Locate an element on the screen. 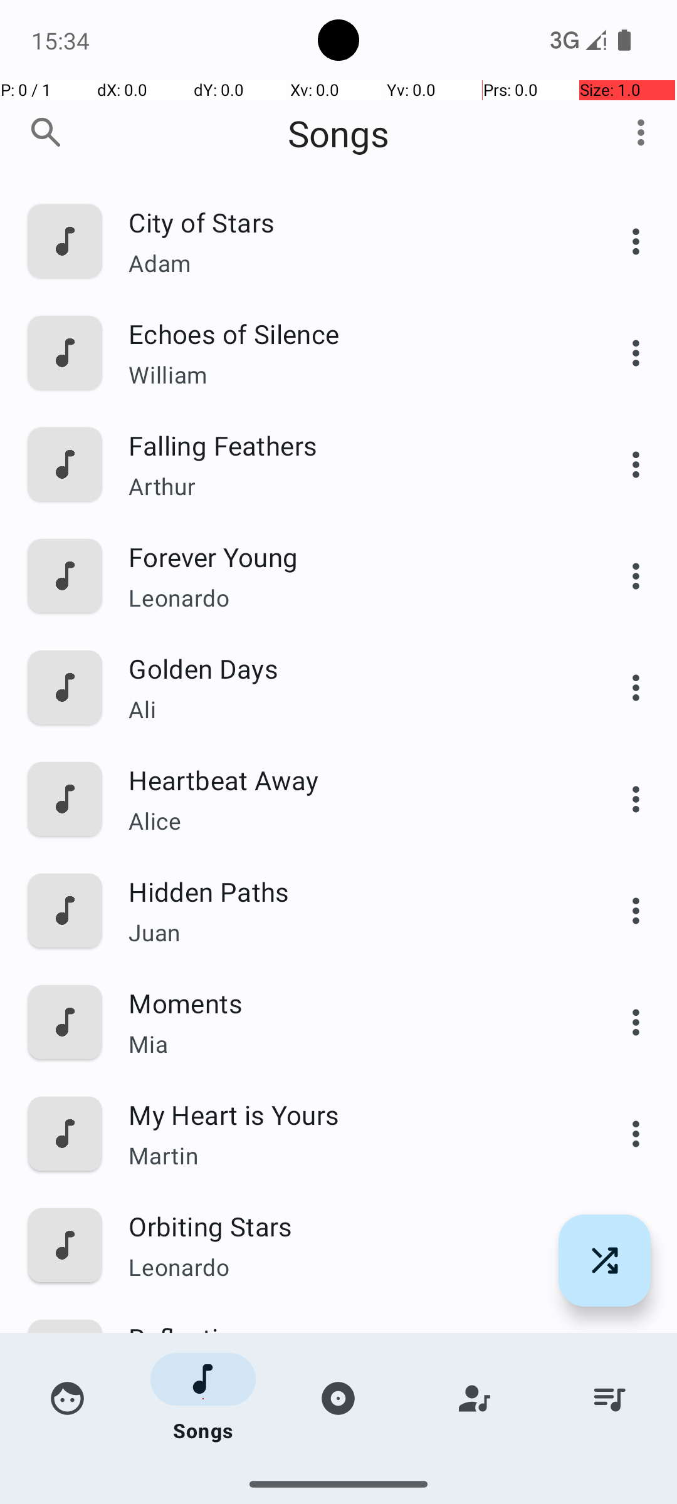  Heartbeat Away is located at coordinates (349, 780).